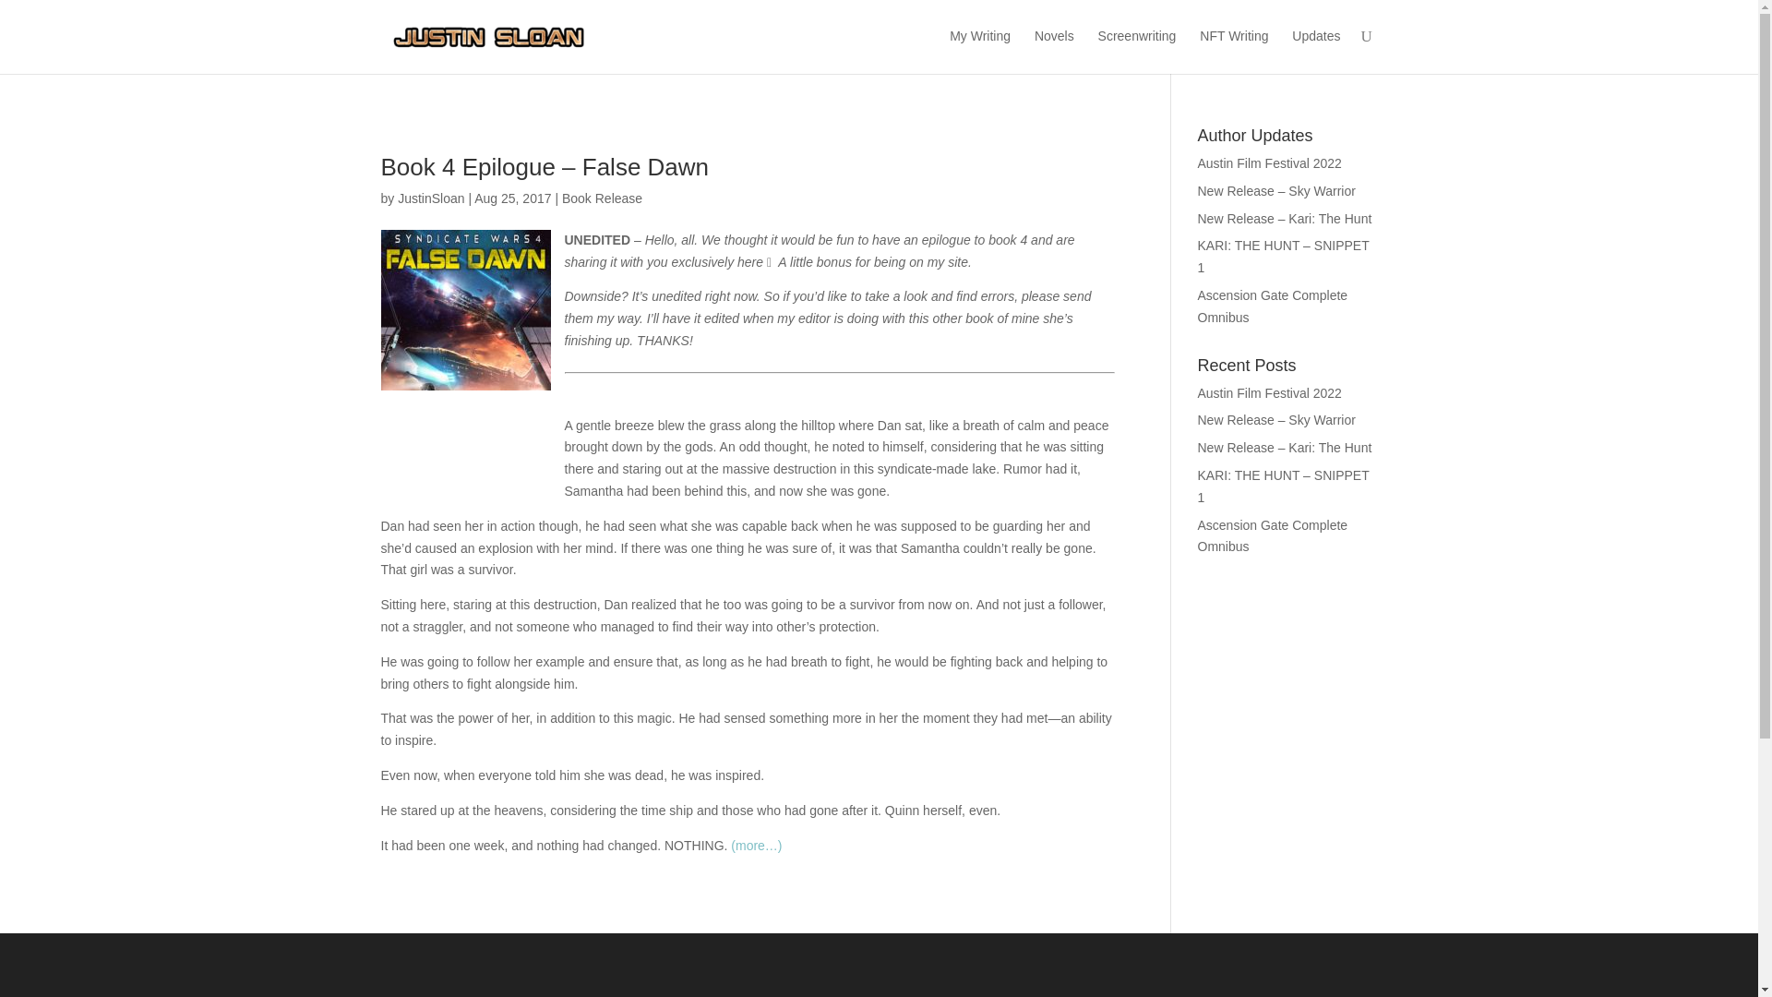 This screenshot has height=997, width=1772. Describe the element at coordinates (1273, 535) in the screenshot. I see `Ascension Gate Complete Omnibus` at that location.